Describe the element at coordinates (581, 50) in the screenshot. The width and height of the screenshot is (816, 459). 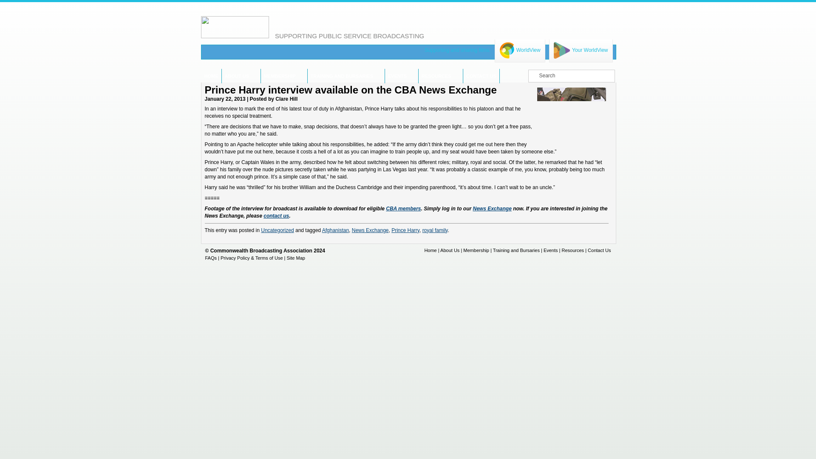
I see `Your WorldView` at that location.